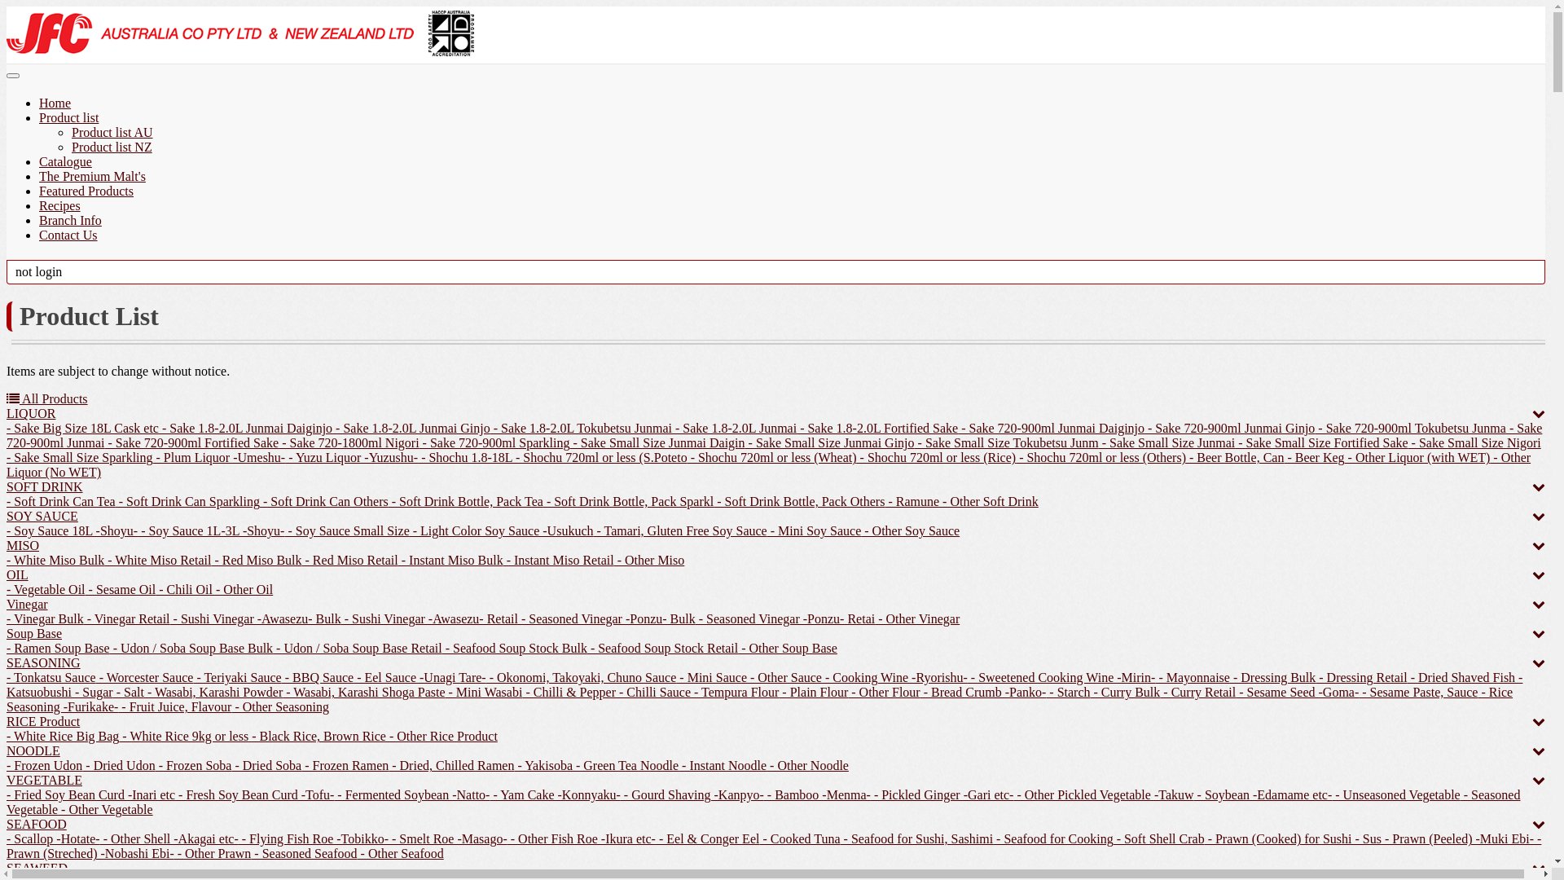 The image size is (1564, 880). Describe the element at coordinates (607, 619) in the screenshot. I see `- Seasoned Vinegar -Ponzu- Bulk` at that location.